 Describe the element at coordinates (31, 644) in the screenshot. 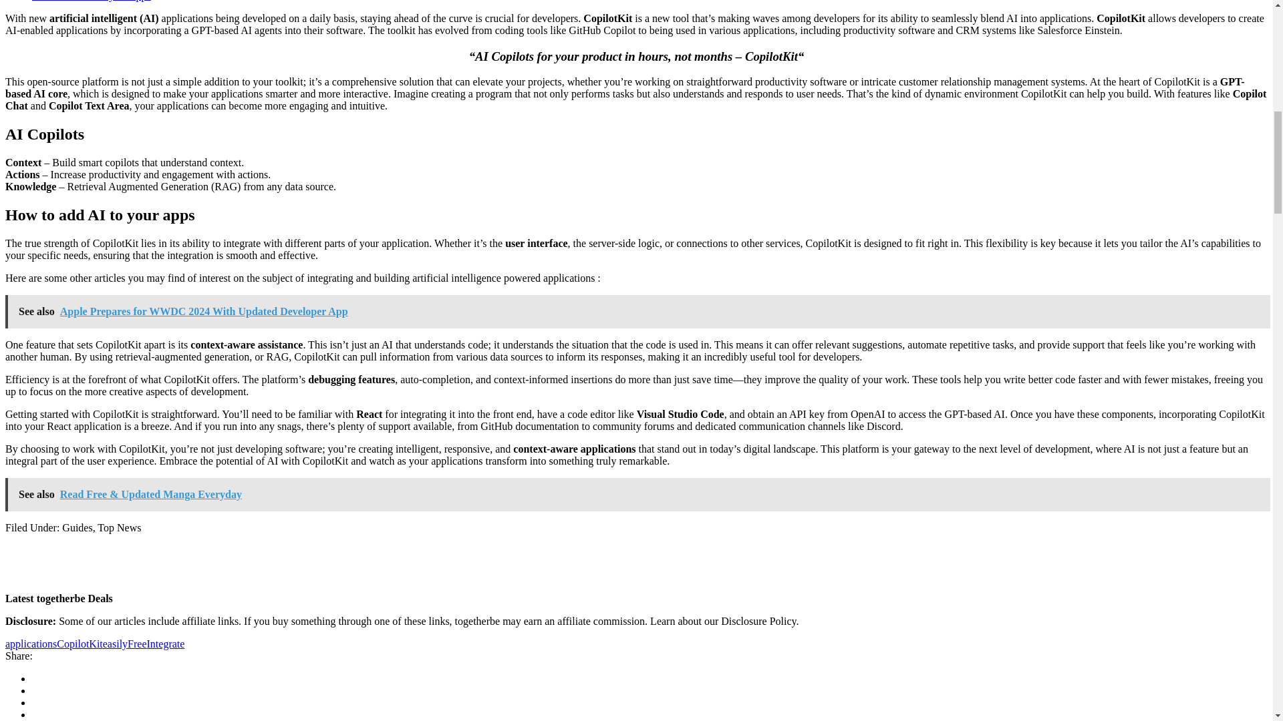

I see `applications` at that location.